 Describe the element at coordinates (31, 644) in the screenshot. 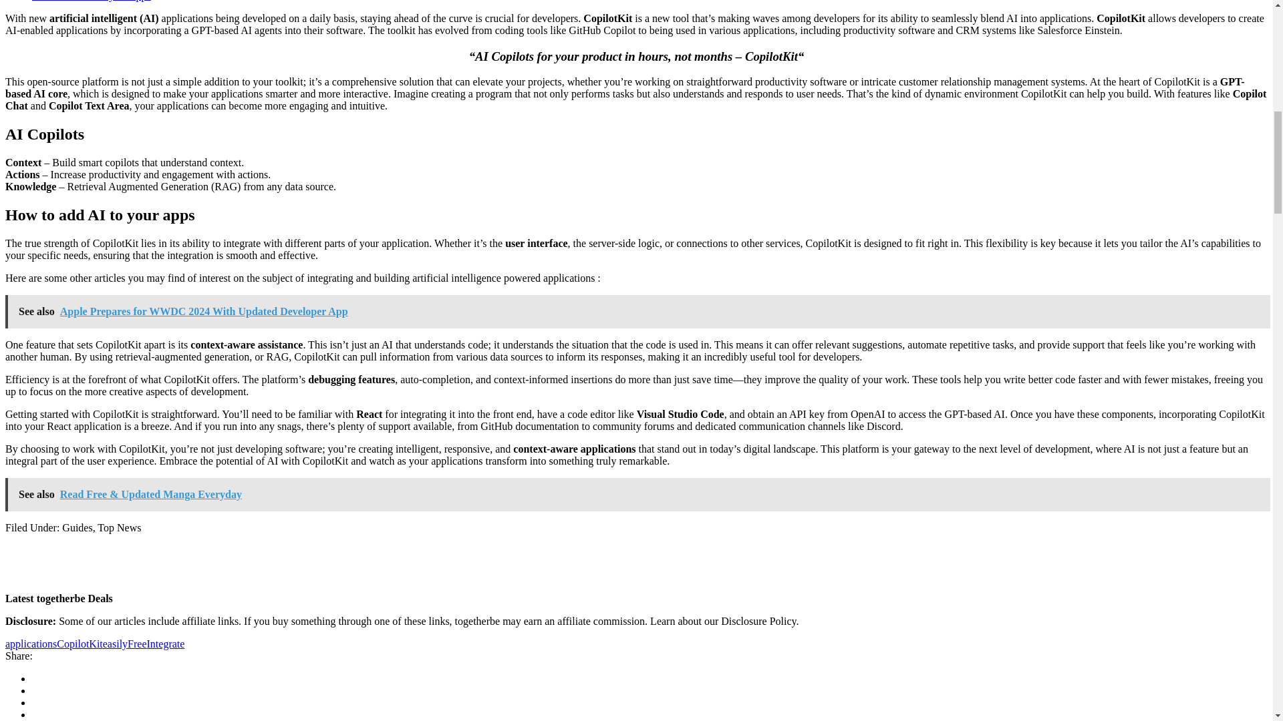

I see `applications` at that location.